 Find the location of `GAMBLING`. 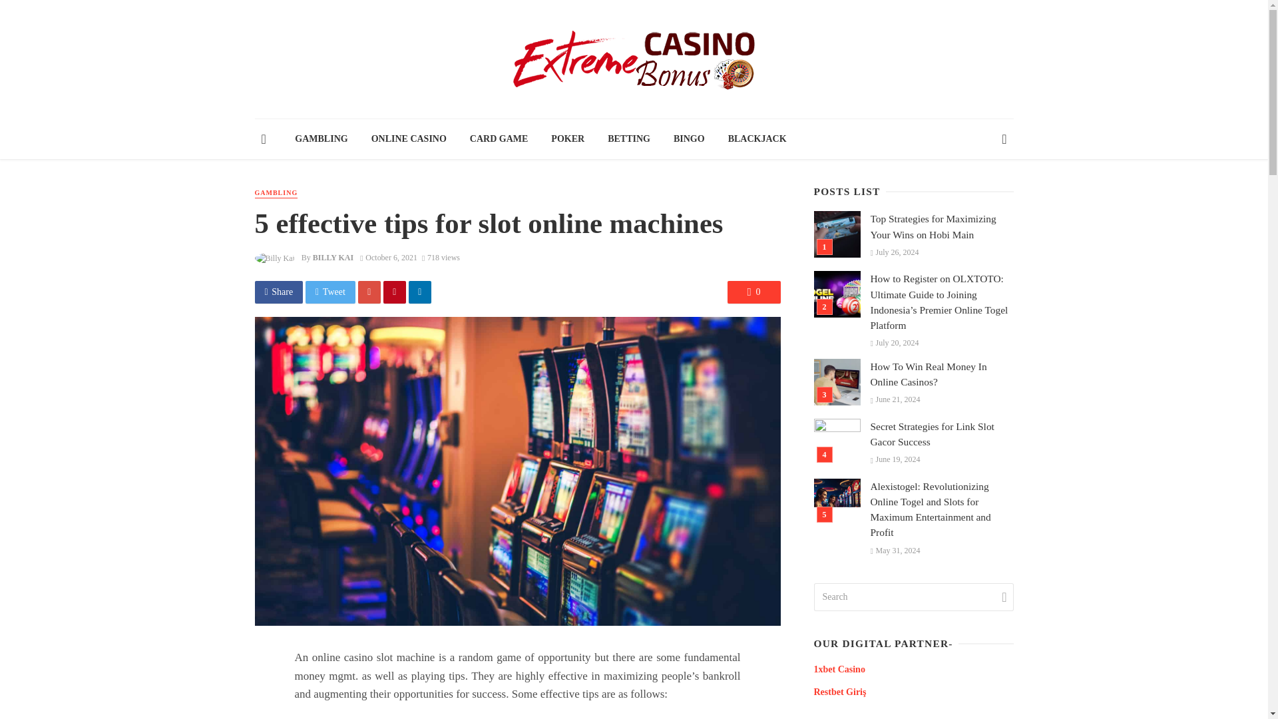

GAMBLING is located at coordinates (276, 193).